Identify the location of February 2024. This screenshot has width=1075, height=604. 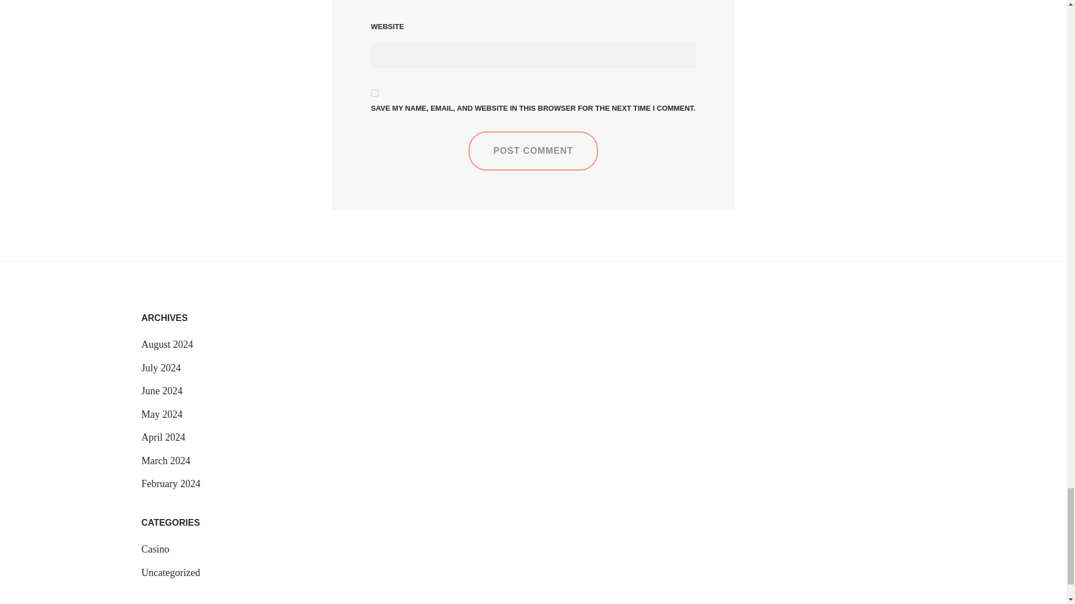
(170, 483).